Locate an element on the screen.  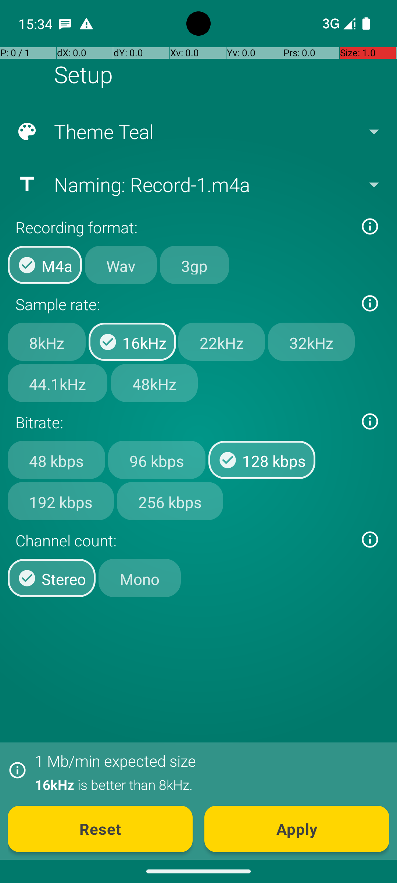
Wav is located at coordinates (121, 265).